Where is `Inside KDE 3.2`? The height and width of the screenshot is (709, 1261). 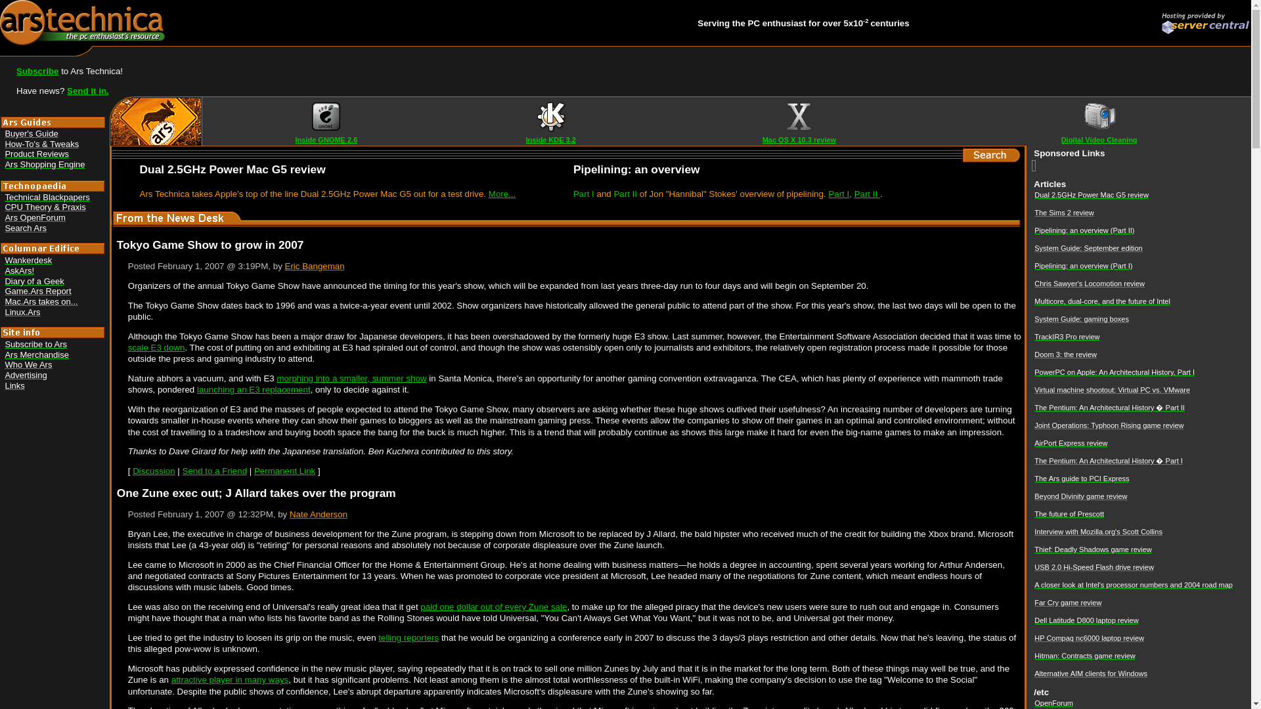
Inside KDE 3.2 is located at coordinates (550, 140).